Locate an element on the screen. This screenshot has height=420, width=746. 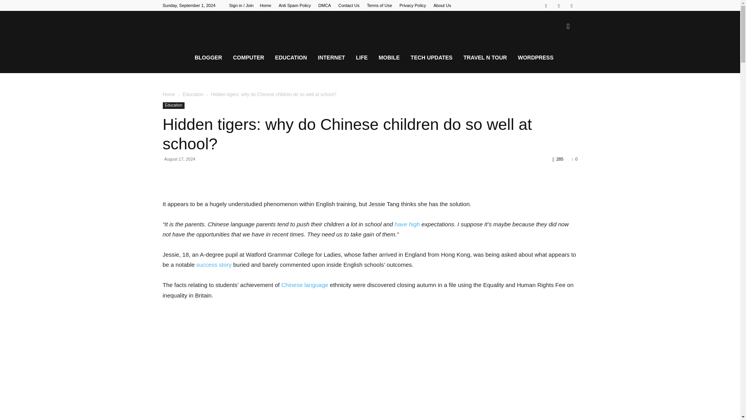
Home is located at coordinates (265, 5).